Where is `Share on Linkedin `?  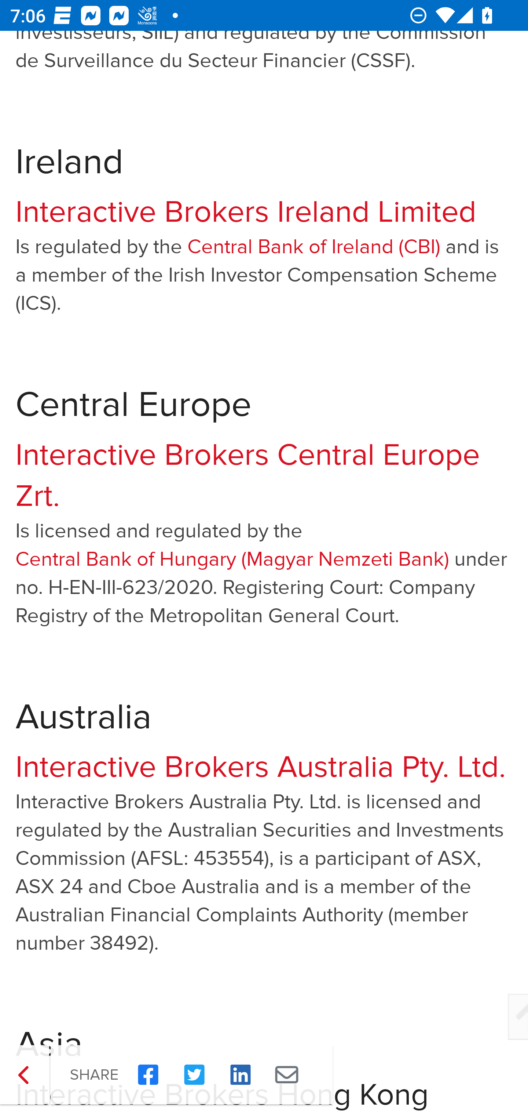 Share on Linkedin  is located at coordinates (241, 1076).